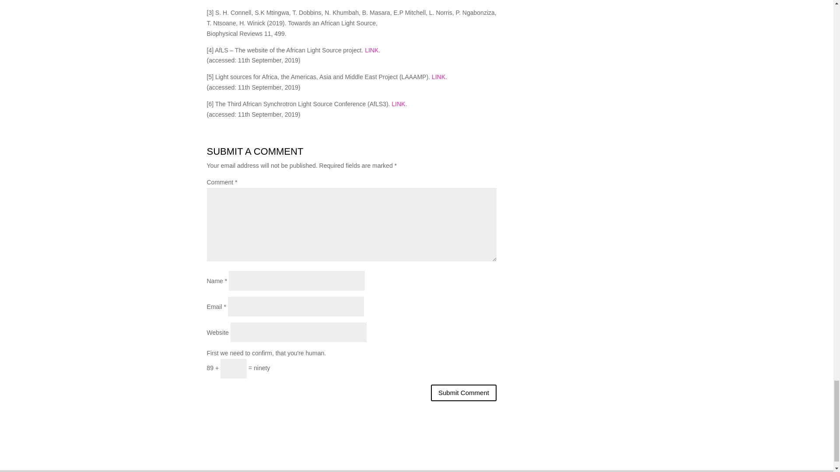 The image size is (840, 472). I want to click on Submit Comment, so click(463, 393).